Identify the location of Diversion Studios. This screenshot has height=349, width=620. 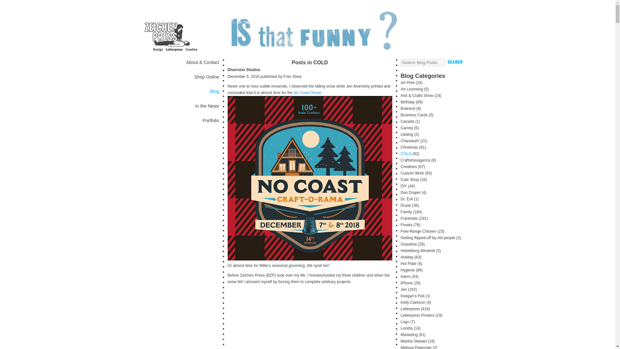
(244, 70).